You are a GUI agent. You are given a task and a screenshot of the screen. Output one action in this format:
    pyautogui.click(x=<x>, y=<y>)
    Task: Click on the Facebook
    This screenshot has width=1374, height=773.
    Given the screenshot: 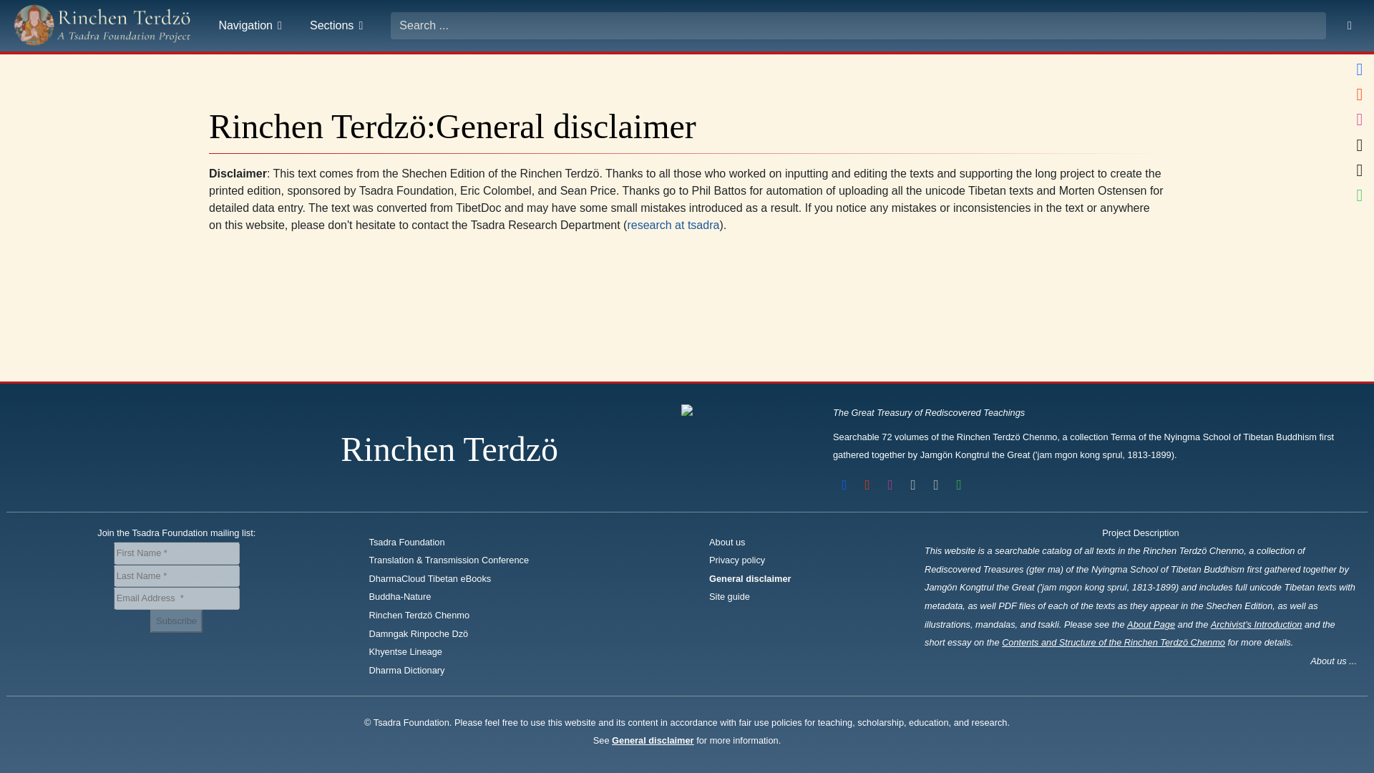 What is the action you would take?
    pyautogui.click(x=1360, y=69)
    